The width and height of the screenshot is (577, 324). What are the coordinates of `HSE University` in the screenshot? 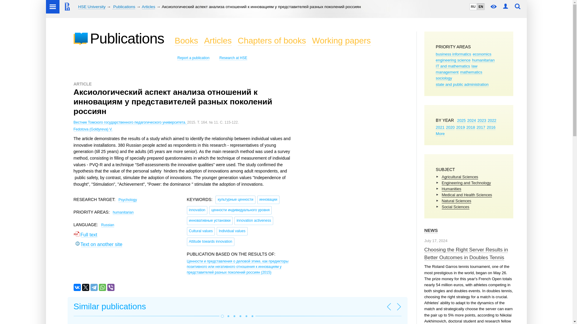 It's located at (92, 7).